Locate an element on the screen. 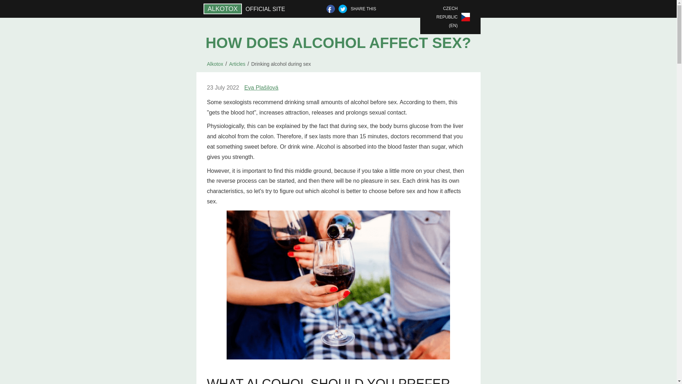 The height and width of the screenshot is (384, 682). Articles is located at coordinates (237, 64).